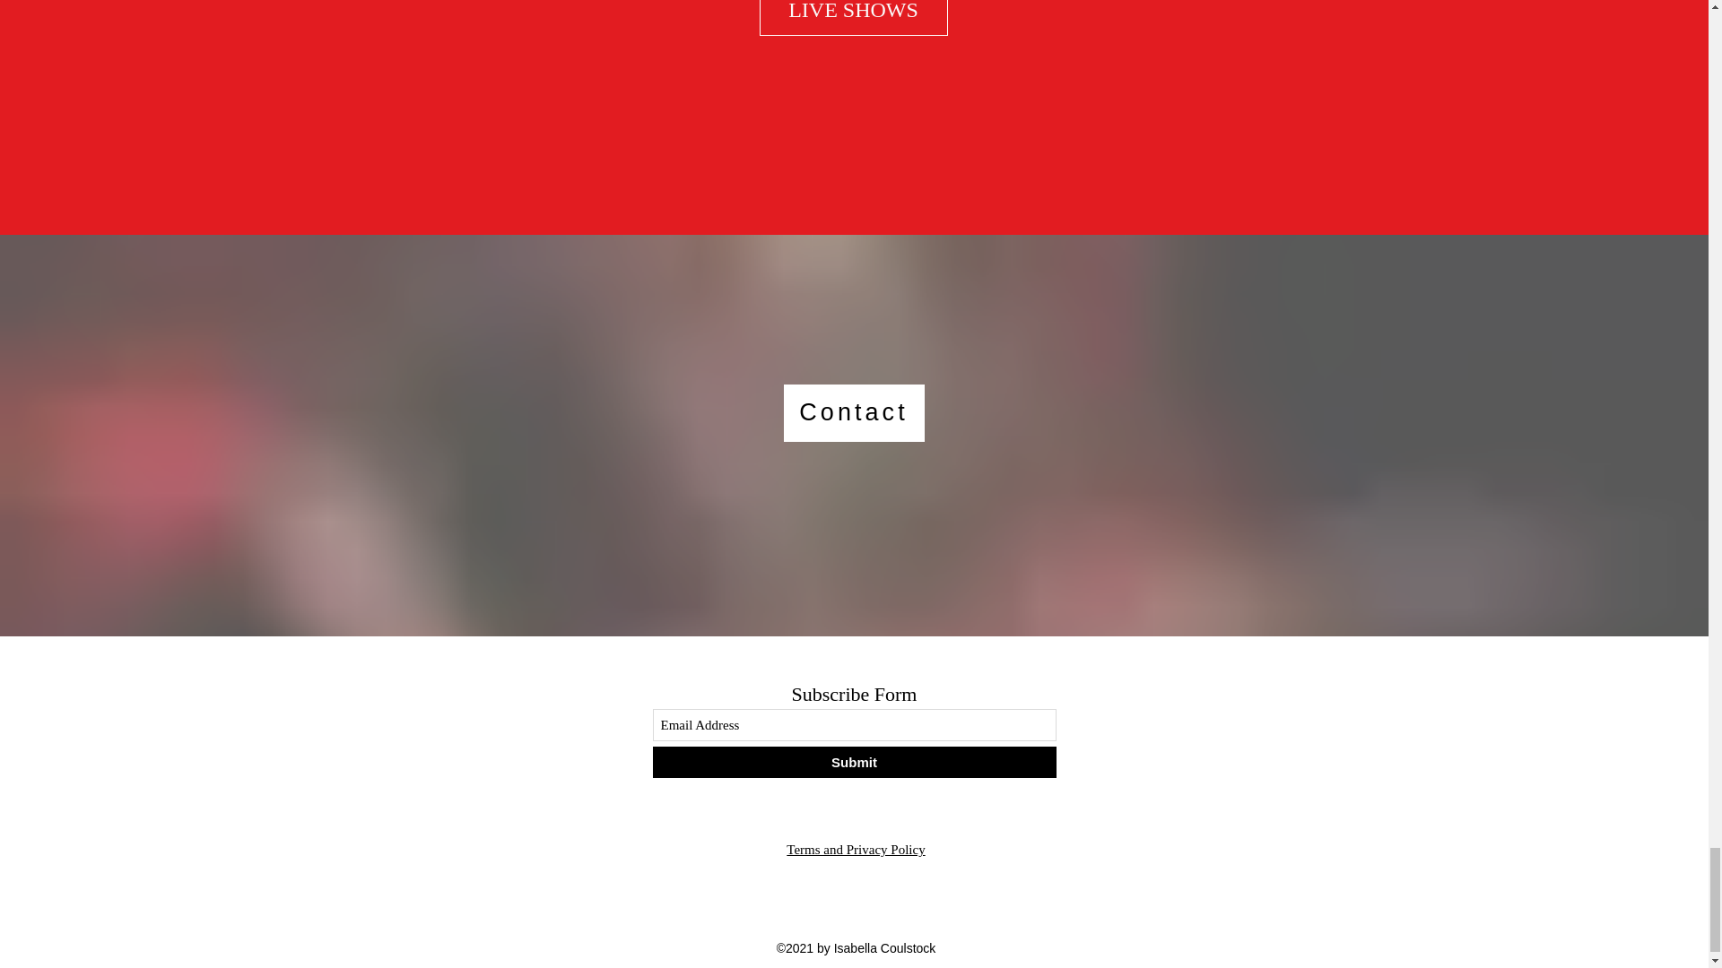 This screenshot has width=1722, height=968. Describe the element at coordinates (853, 18) in the screenshot. I see `LIVE SHOWS` at that location.